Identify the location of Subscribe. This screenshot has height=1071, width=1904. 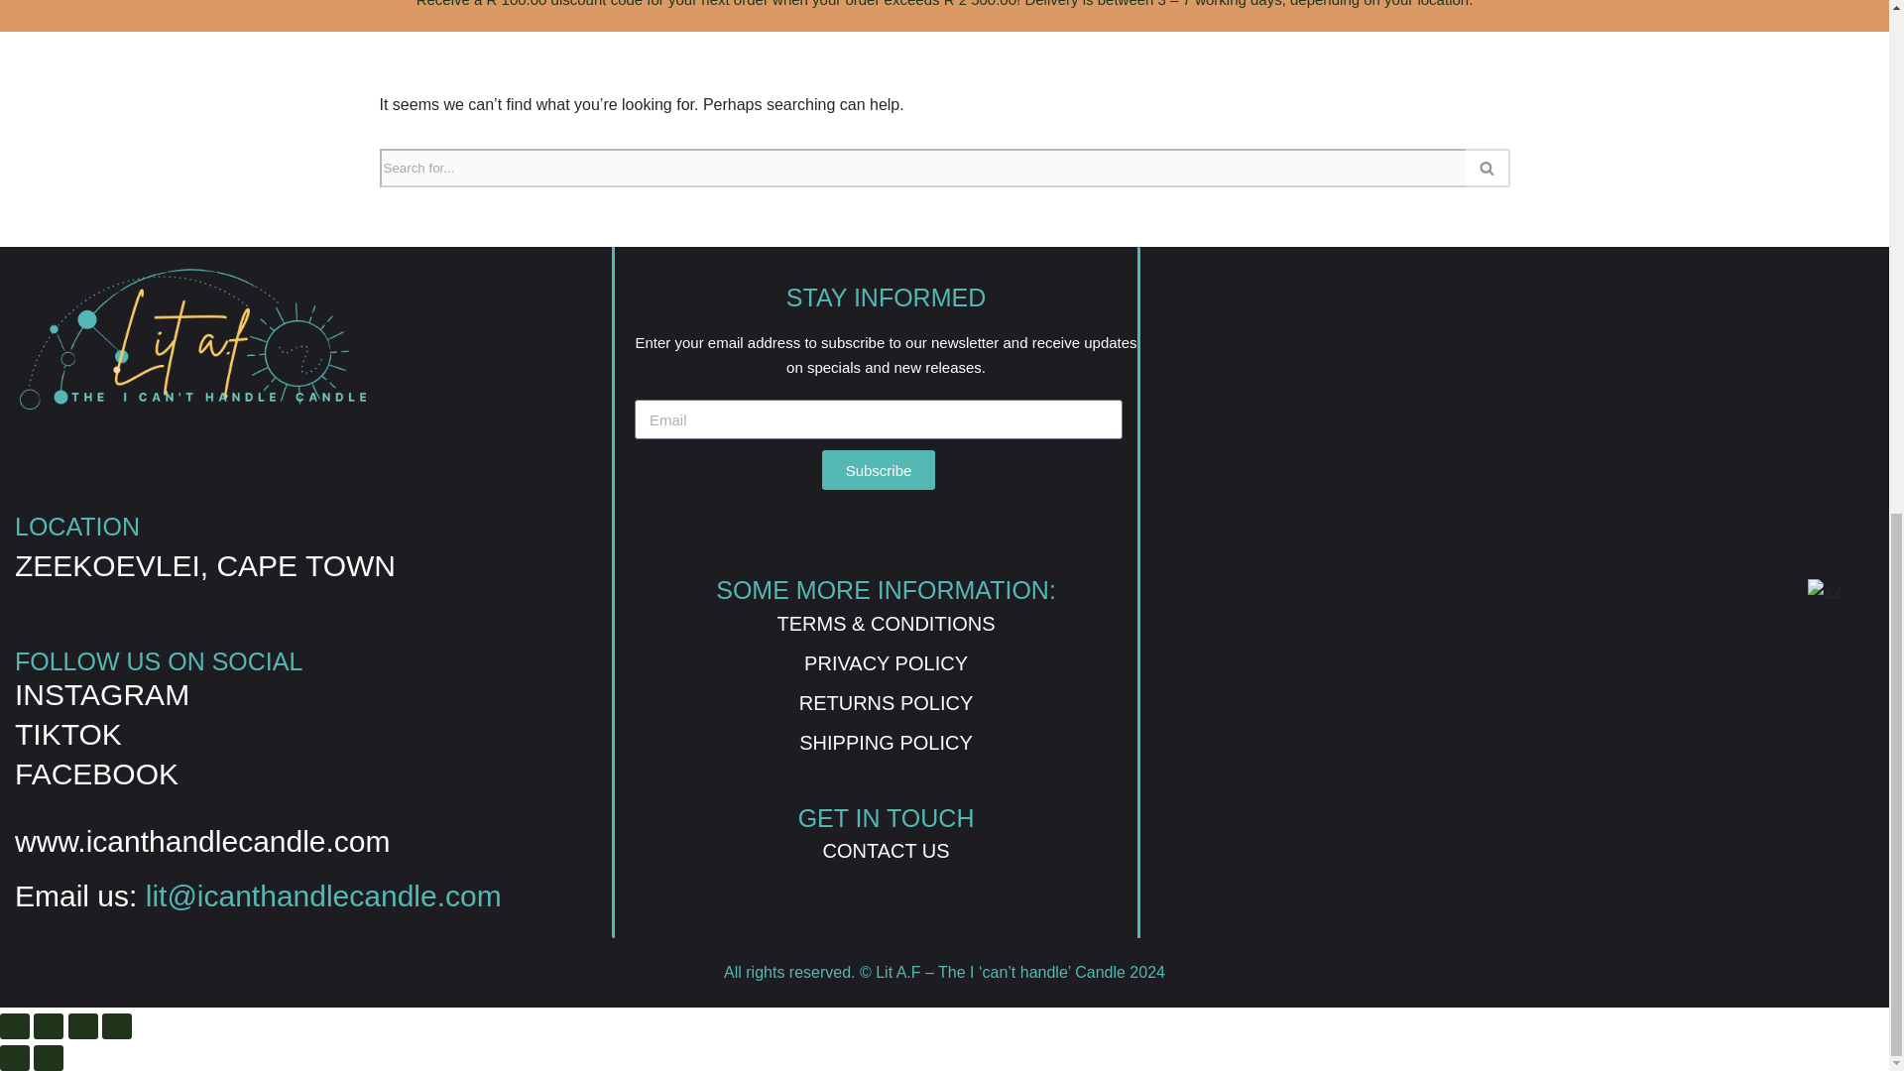
(879, 469).